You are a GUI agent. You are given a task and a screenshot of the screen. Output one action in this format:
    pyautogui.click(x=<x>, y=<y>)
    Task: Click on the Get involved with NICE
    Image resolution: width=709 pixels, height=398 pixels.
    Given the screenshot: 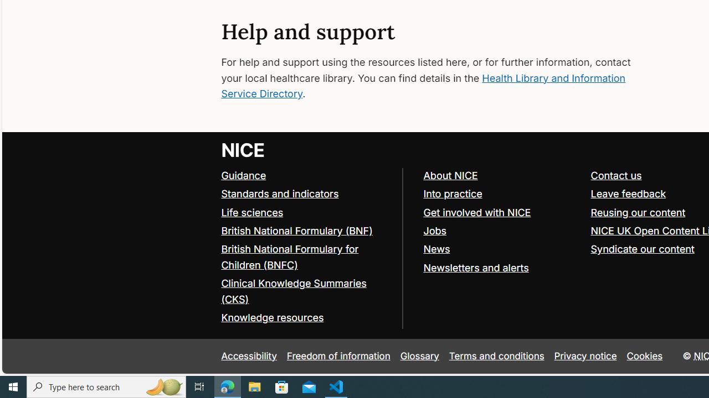 What is the action you would take?
    pyautogui.click(x=477, y=212)
    